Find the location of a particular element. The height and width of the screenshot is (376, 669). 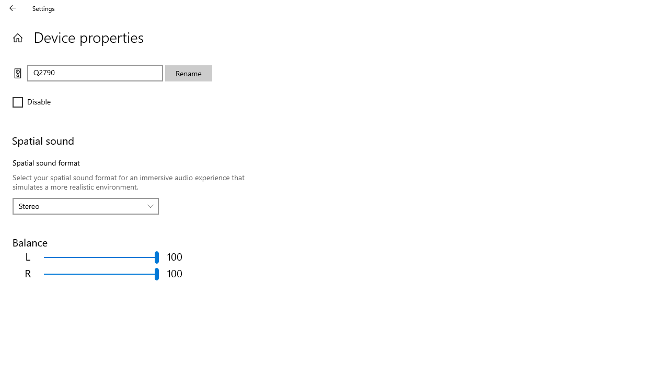

Stereo is located at coordinates (80, 206).